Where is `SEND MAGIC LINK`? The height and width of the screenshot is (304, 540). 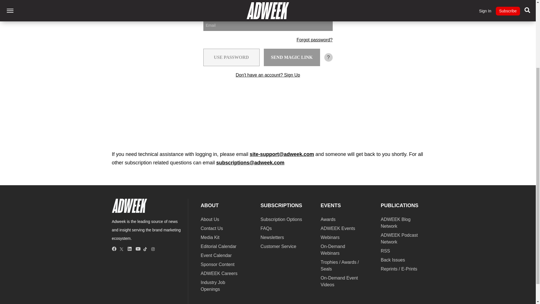 SEND MAGIC LINK is located at coordinates (292, 57).